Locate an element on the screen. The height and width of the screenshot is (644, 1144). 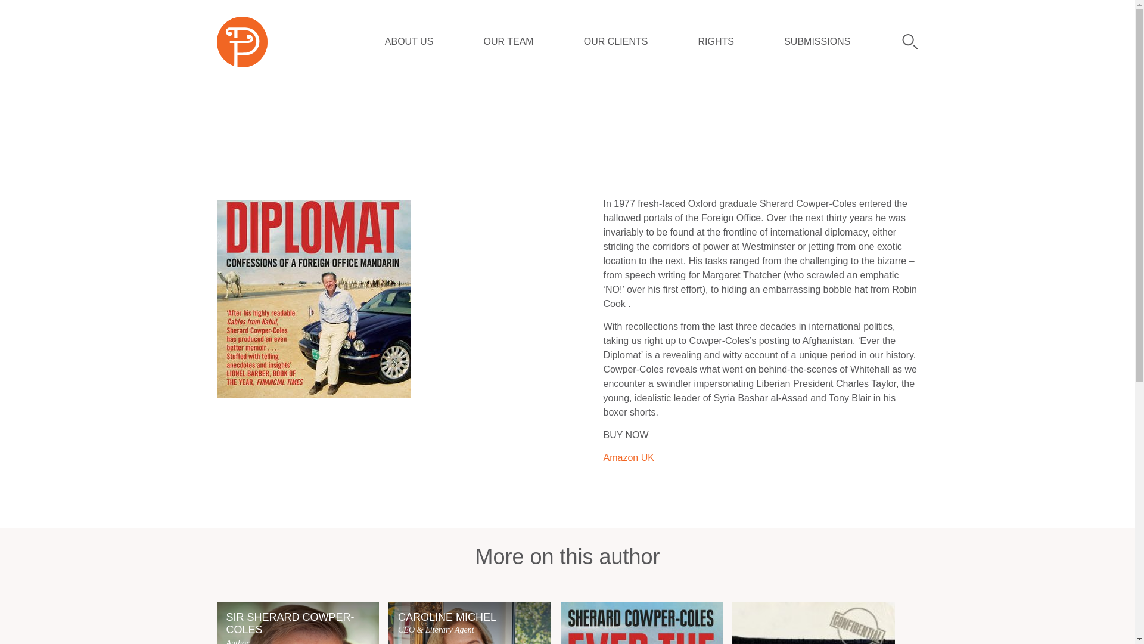
OUR TEAM is located at coordinates (508, 42).